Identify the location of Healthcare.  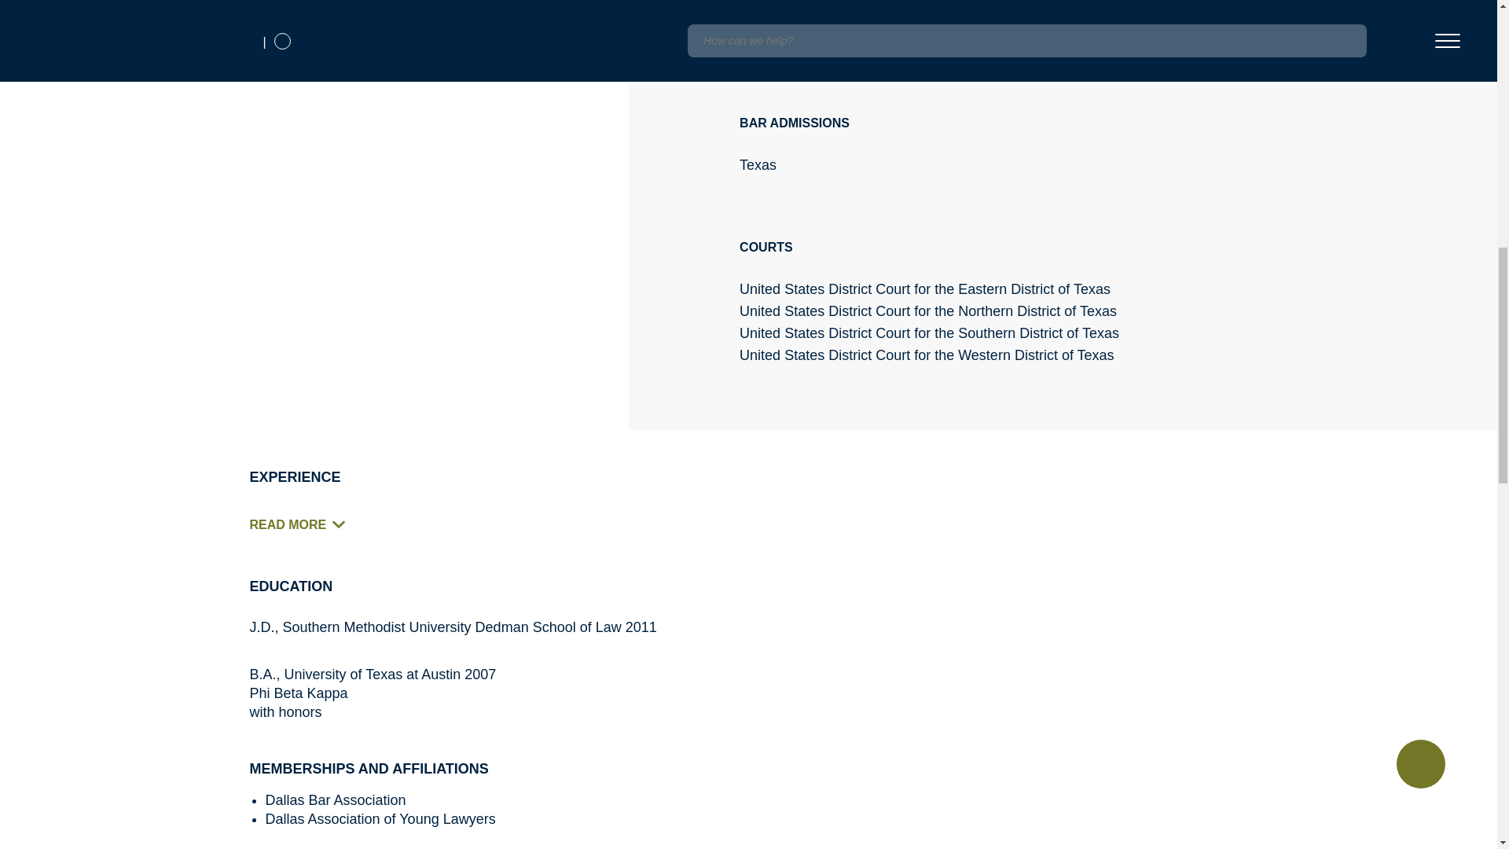
(781, 9).